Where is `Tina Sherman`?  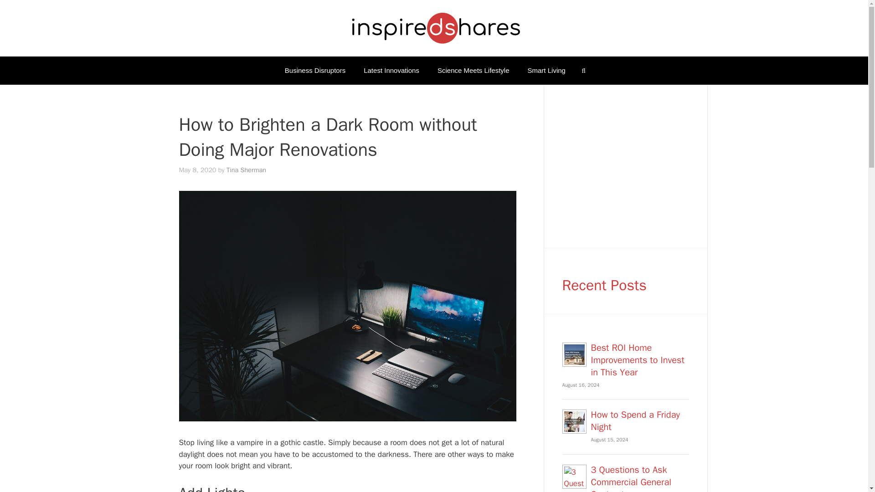 Tina Sherman is located at coordinates (246, 169).